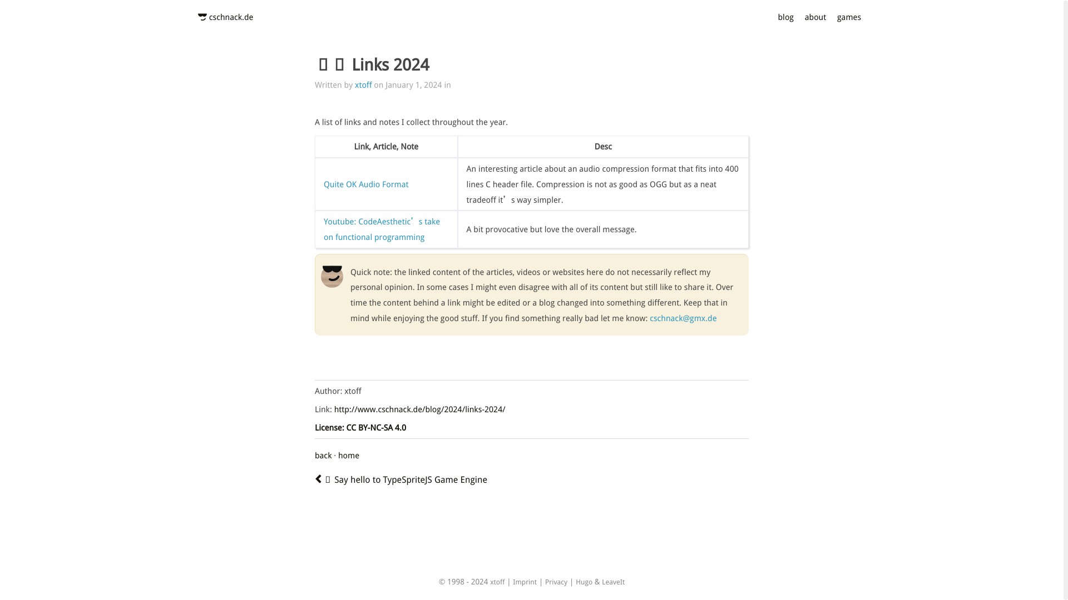 This screenshot has height=600, width=1068. I want to click on back, so click(323, 456).